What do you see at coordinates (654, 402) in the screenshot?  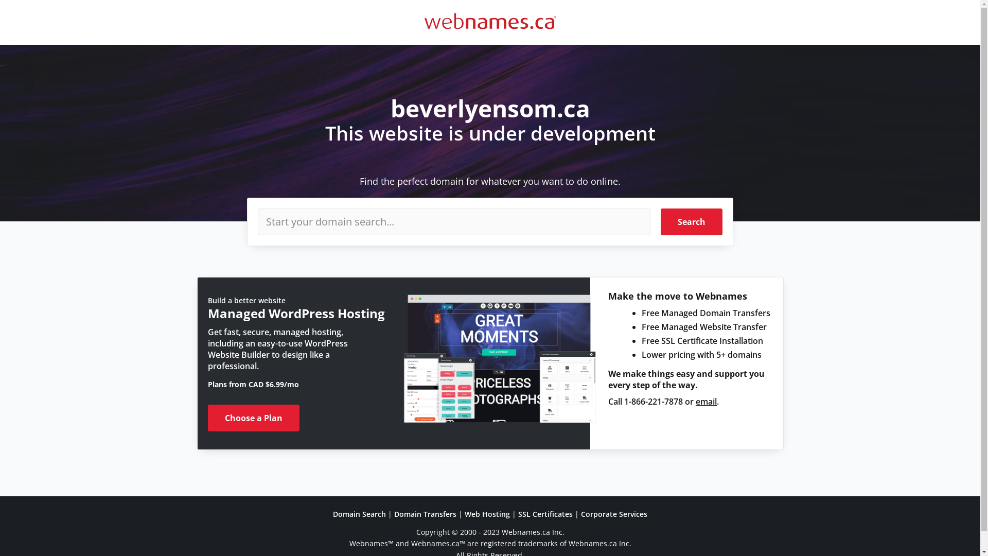 I see `1-866-221-7878` at bounding box center [654, 402].